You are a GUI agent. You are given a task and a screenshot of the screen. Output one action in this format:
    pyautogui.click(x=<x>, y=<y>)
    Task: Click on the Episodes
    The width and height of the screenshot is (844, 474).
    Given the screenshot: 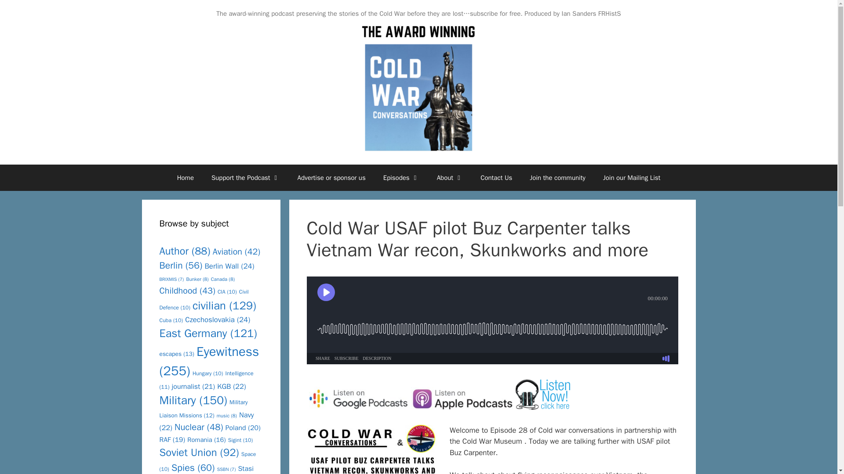 What is the action you would take?
    pyautogui.click(x=401, y=177)
    